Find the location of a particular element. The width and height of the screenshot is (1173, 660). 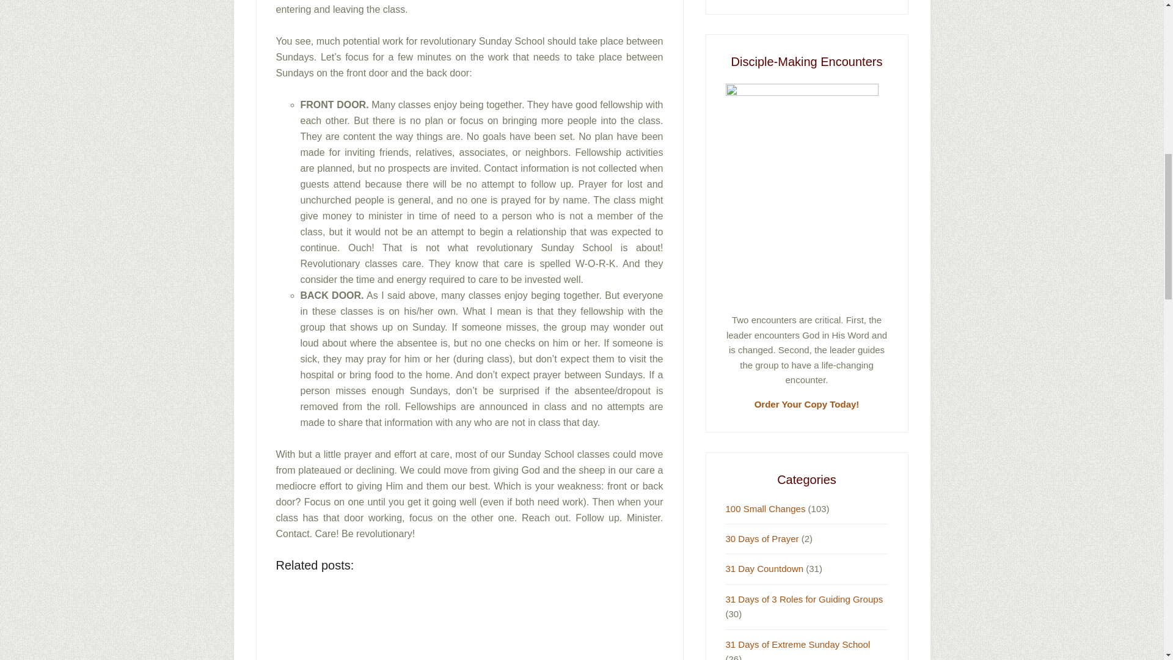

Order Your Copy Today! is located at coordinates (806, 404).